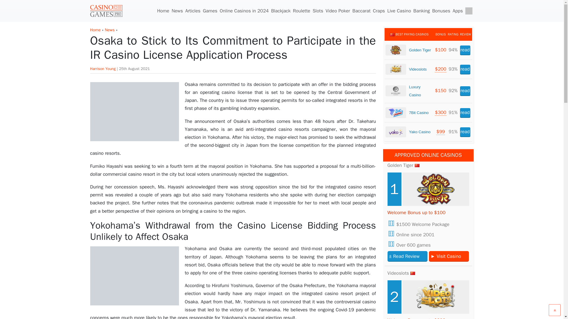 This screenshot has height=319, width=568. I want to click on read, so click(465, 132).